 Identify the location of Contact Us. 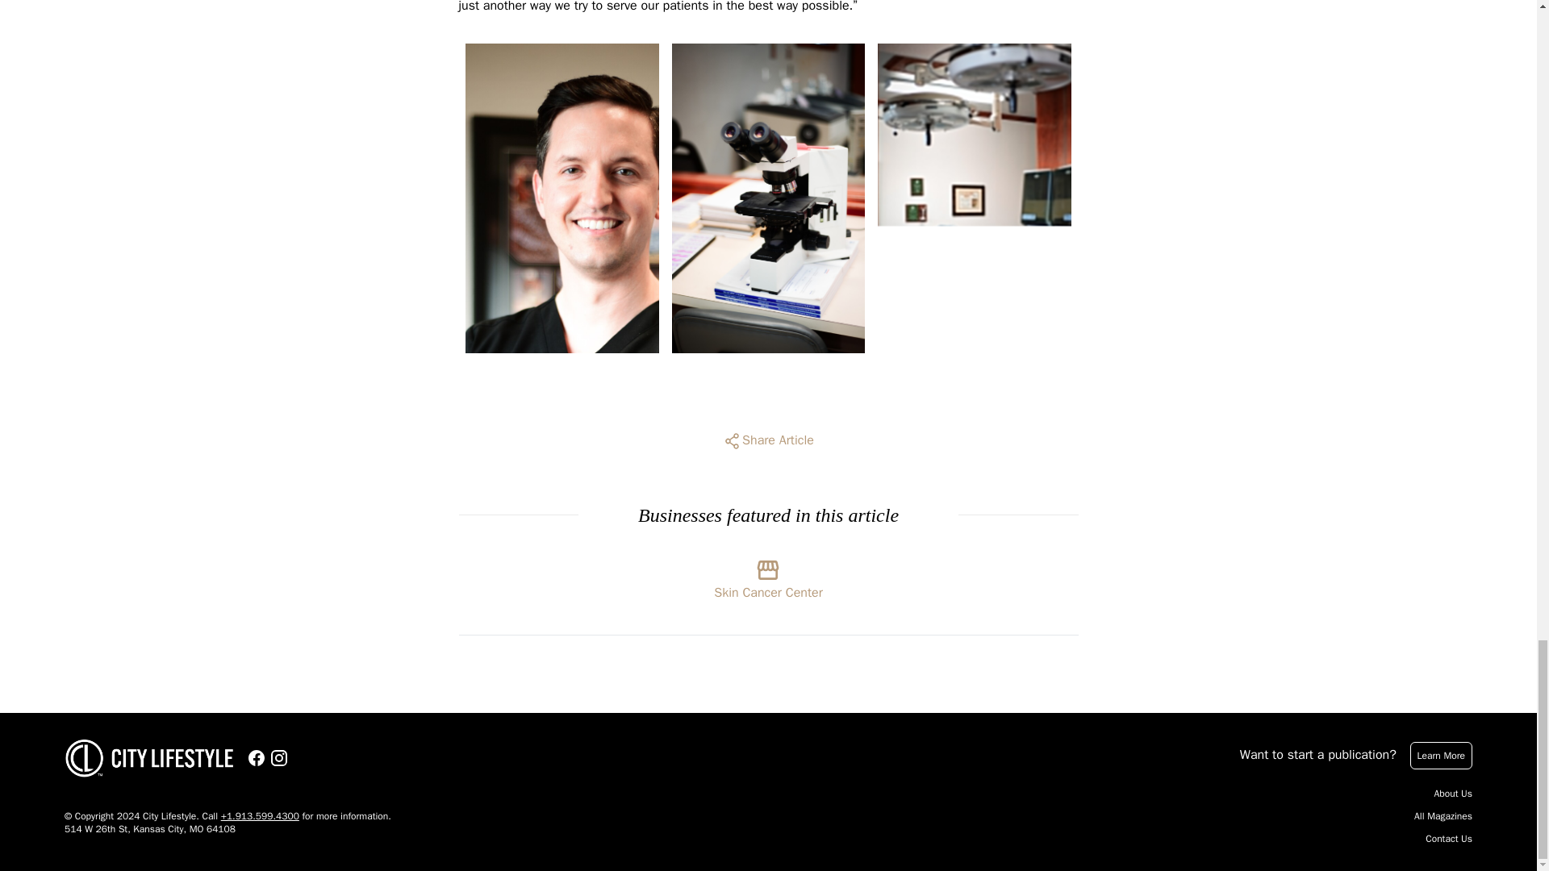
(1449, 839).